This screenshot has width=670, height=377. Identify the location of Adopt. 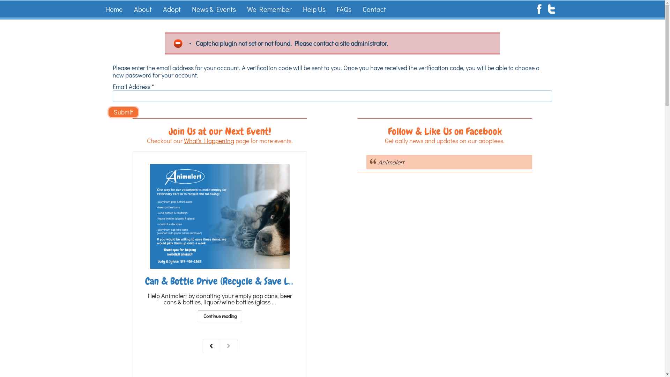
(172, 9).